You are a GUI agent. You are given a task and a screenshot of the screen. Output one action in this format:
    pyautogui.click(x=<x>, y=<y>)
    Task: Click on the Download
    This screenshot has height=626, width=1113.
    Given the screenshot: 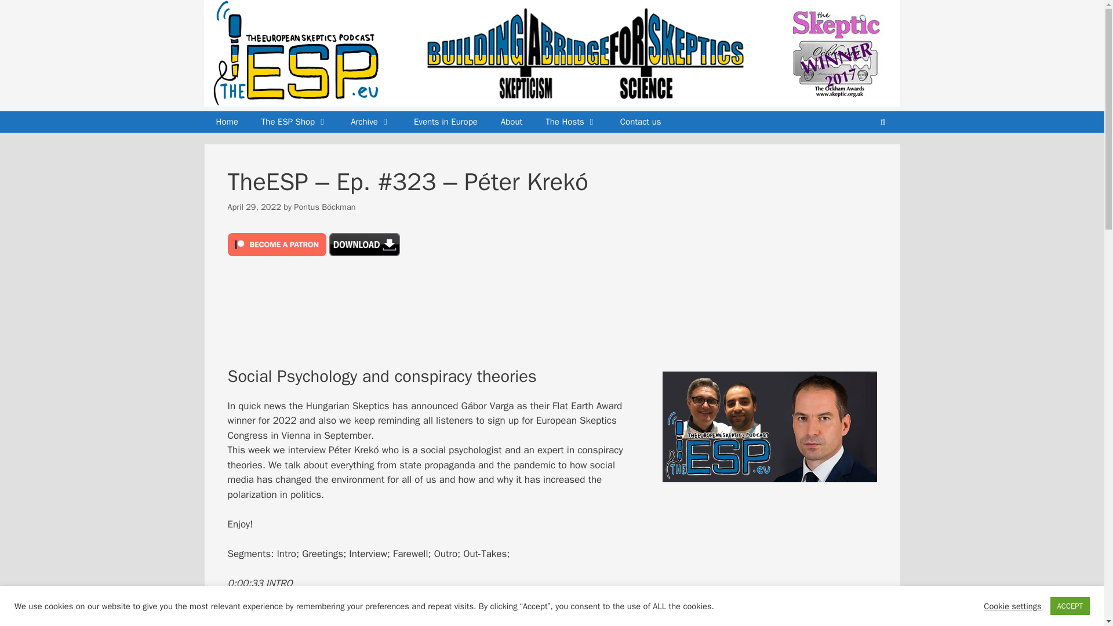 What is the action you would take?
    pyautogui.click(x=364, y=244)
    